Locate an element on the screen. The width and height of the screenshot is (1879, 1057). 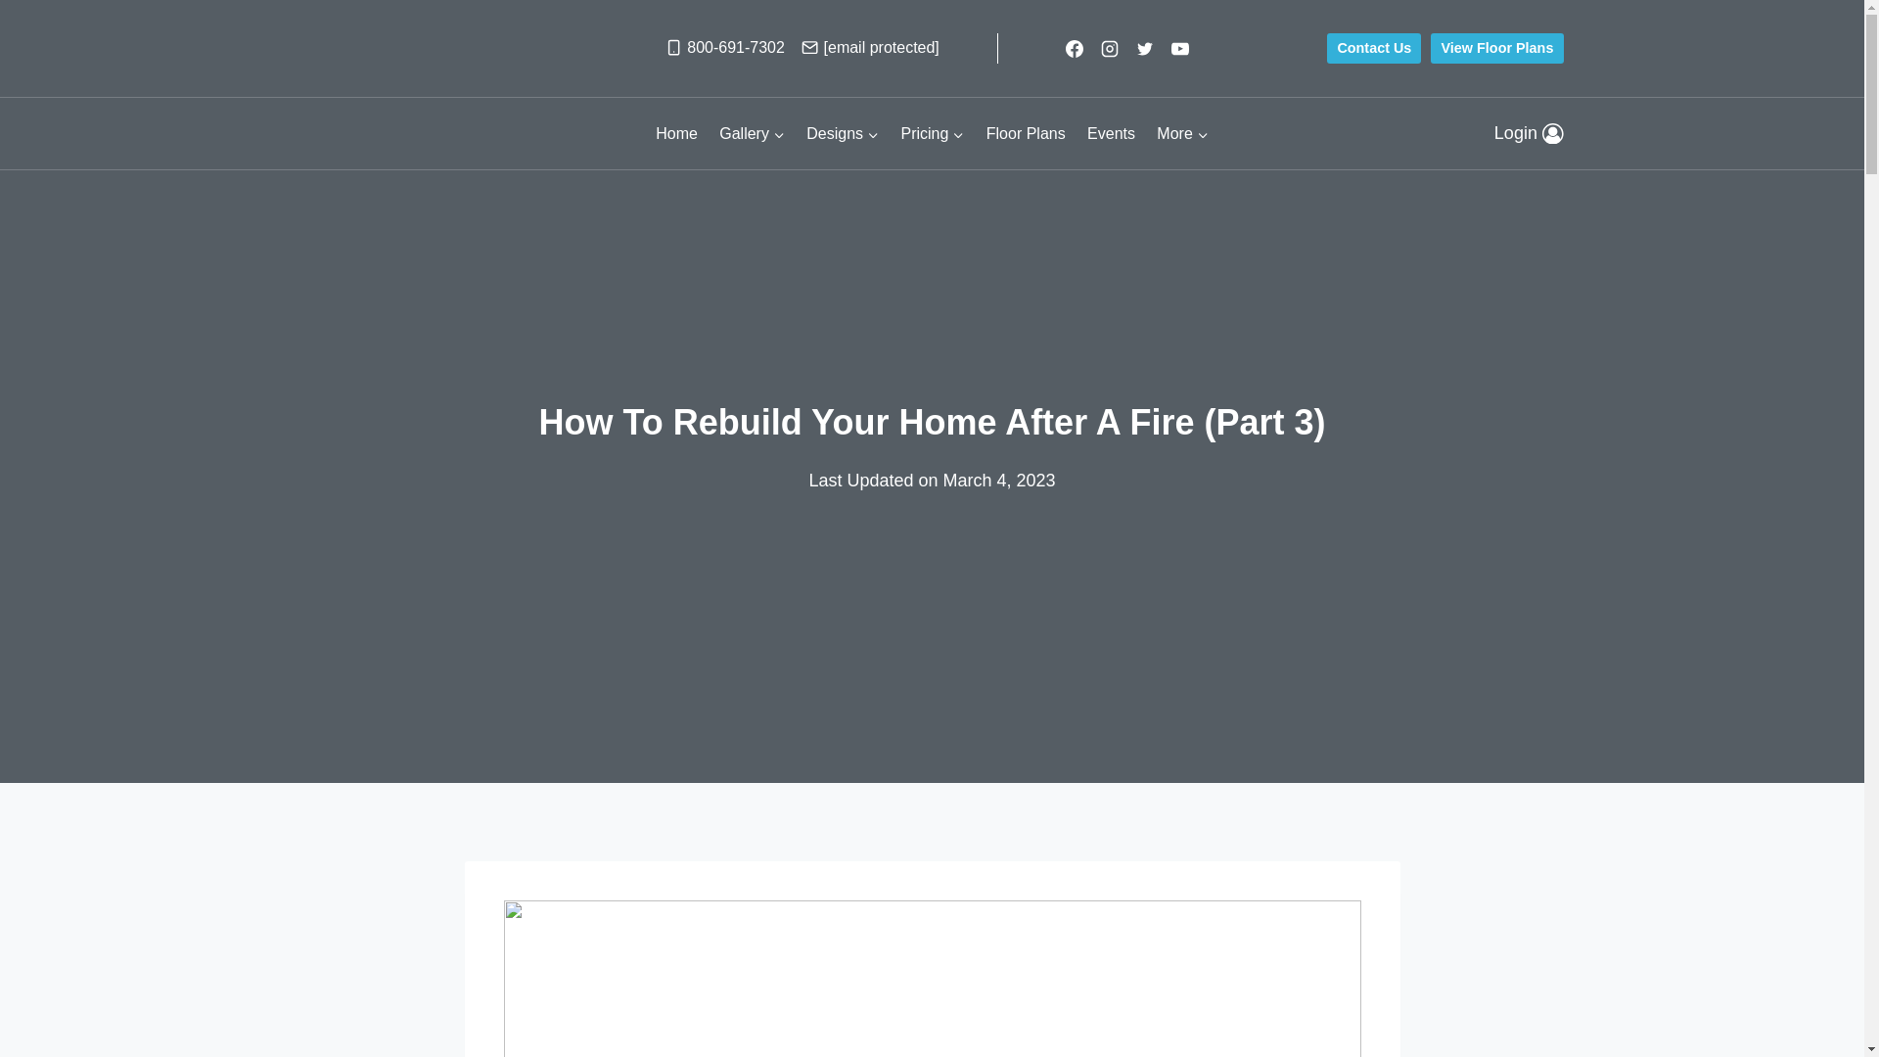
Gallery is located at coordinates (752, 134).